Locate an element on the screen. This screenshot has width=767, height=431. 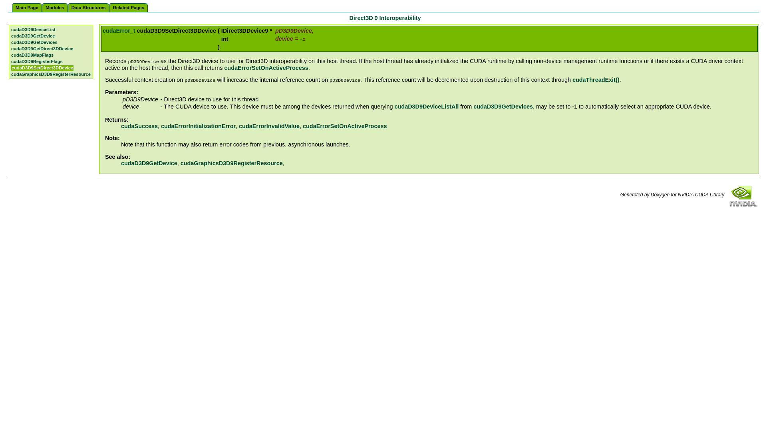
Gets the device number for an adapter. is located at coordinates (149, 162).